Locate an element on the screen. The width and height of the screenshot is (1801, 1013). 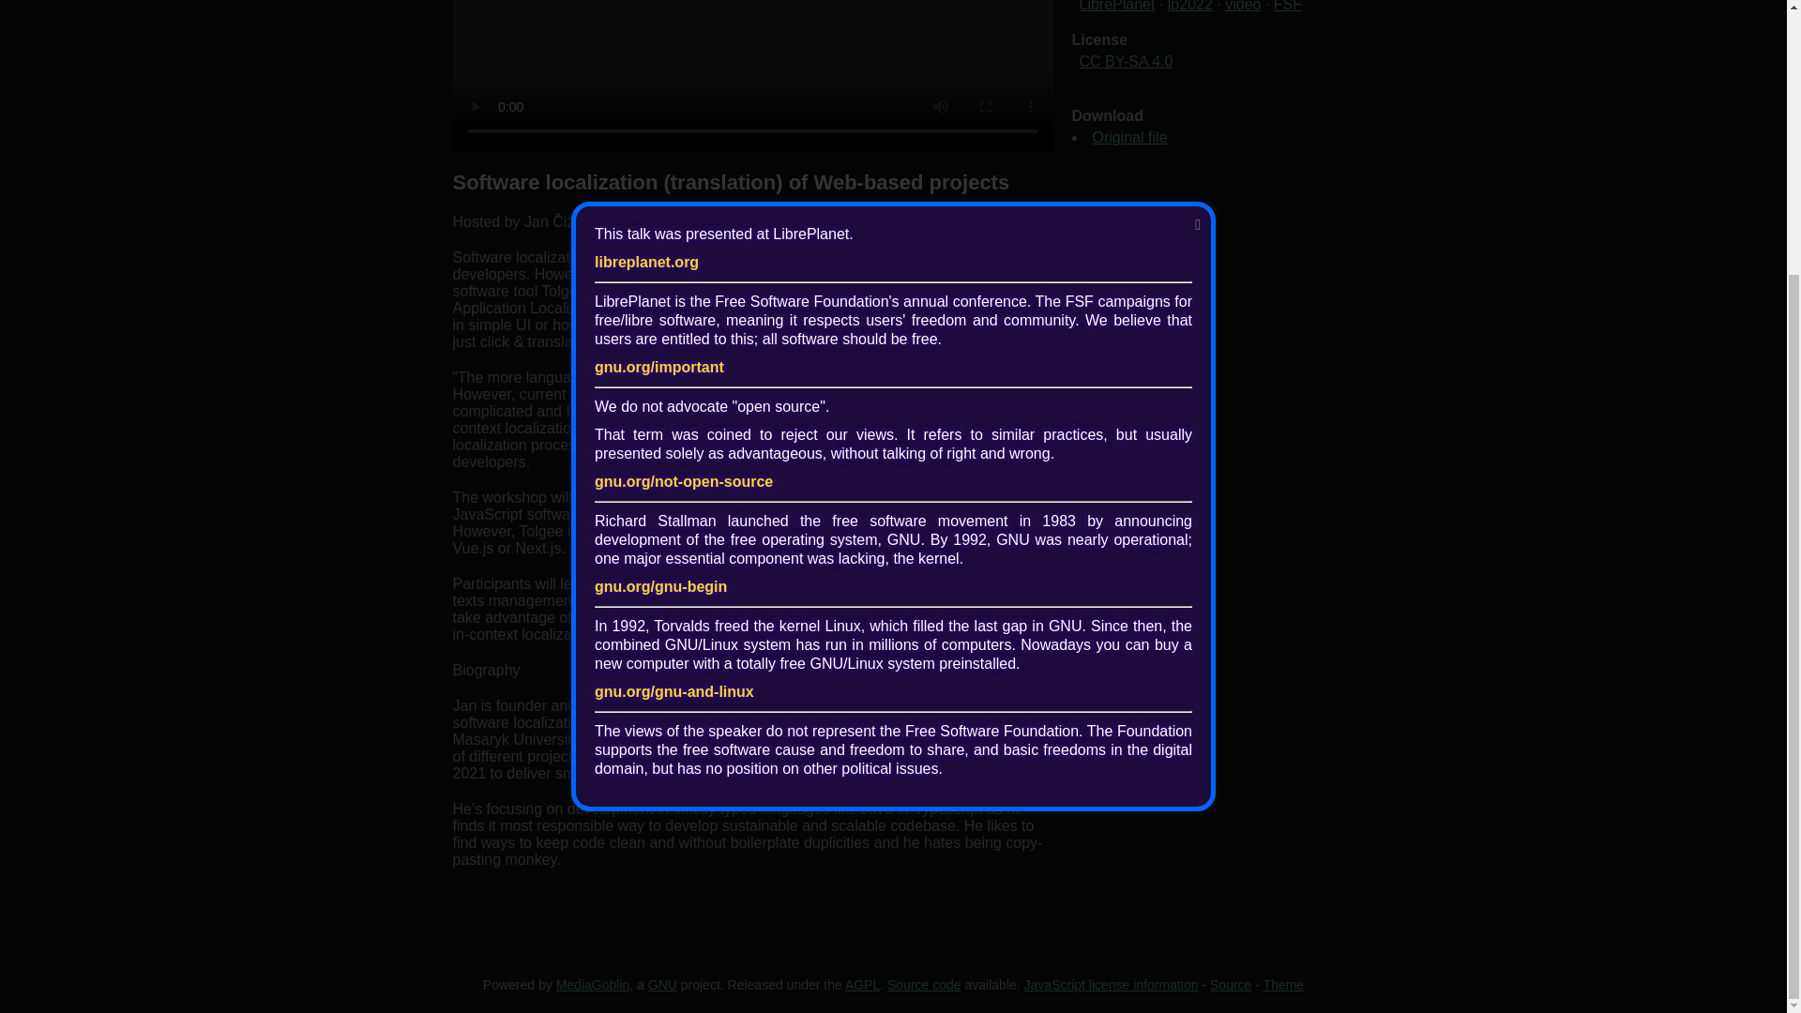
LibrePlanet is located at coordinates (1116, 6).